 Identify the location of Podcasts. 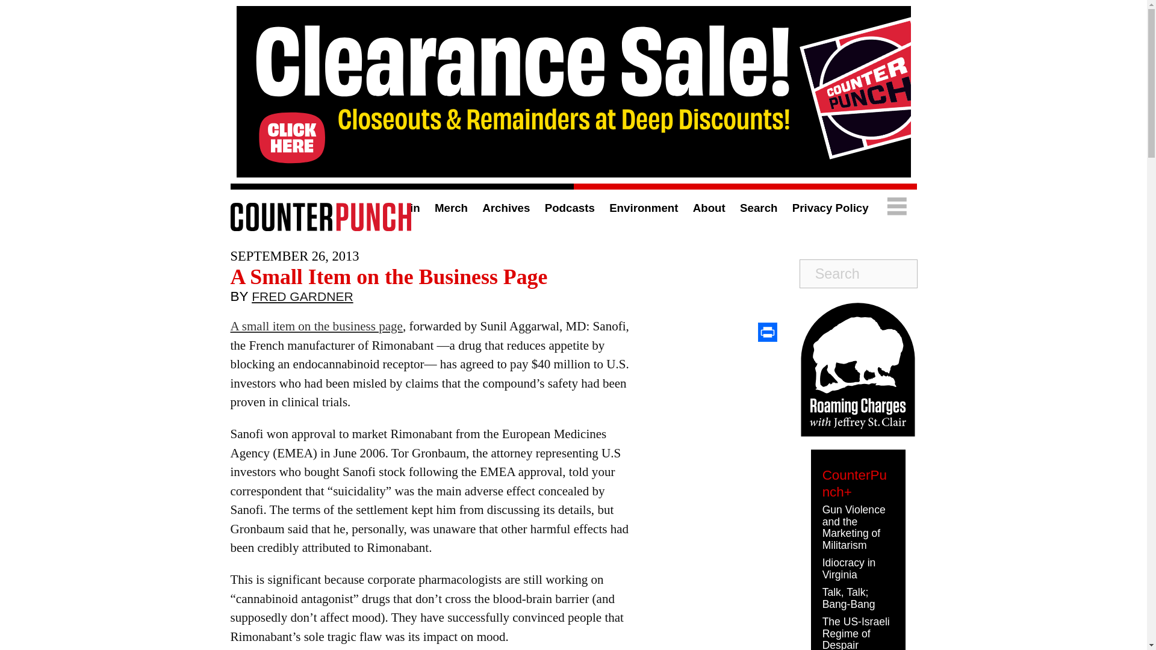
(570, 208).